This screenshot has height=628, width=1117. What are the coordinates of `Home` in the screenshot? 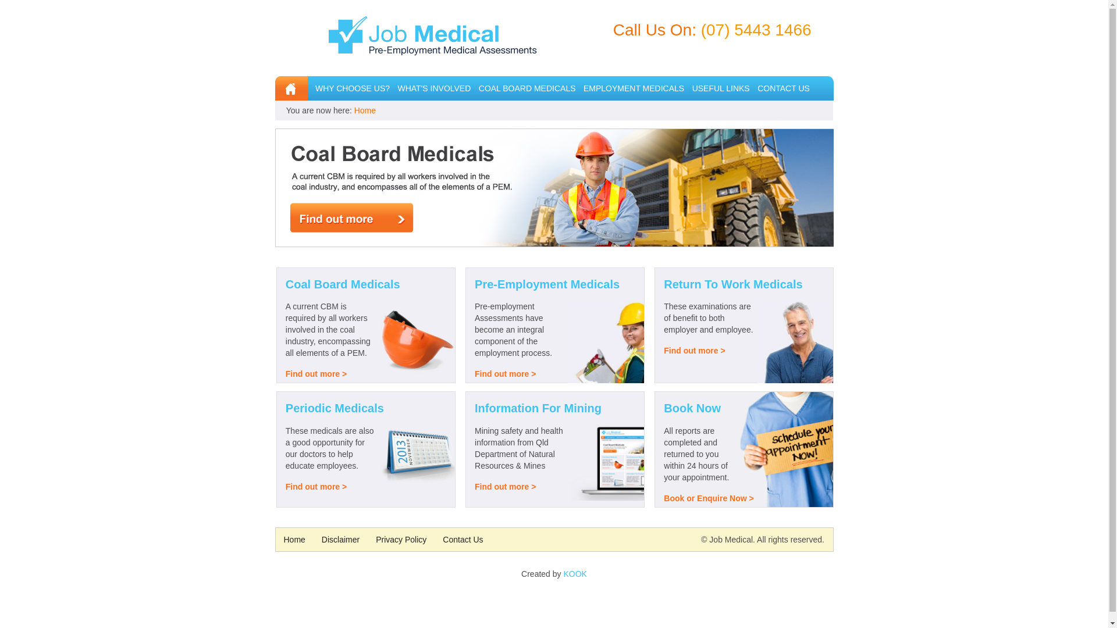 It's located at (294, 540).